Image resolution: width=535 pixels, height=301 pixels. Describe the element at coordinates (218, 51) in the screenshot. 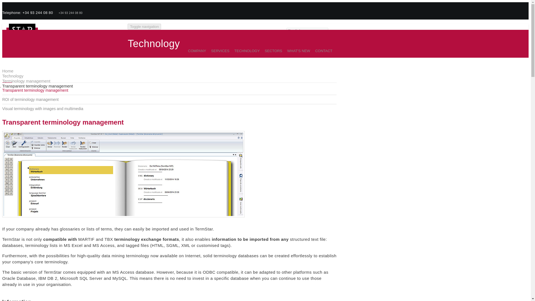

I see `SERVICES` at that location.